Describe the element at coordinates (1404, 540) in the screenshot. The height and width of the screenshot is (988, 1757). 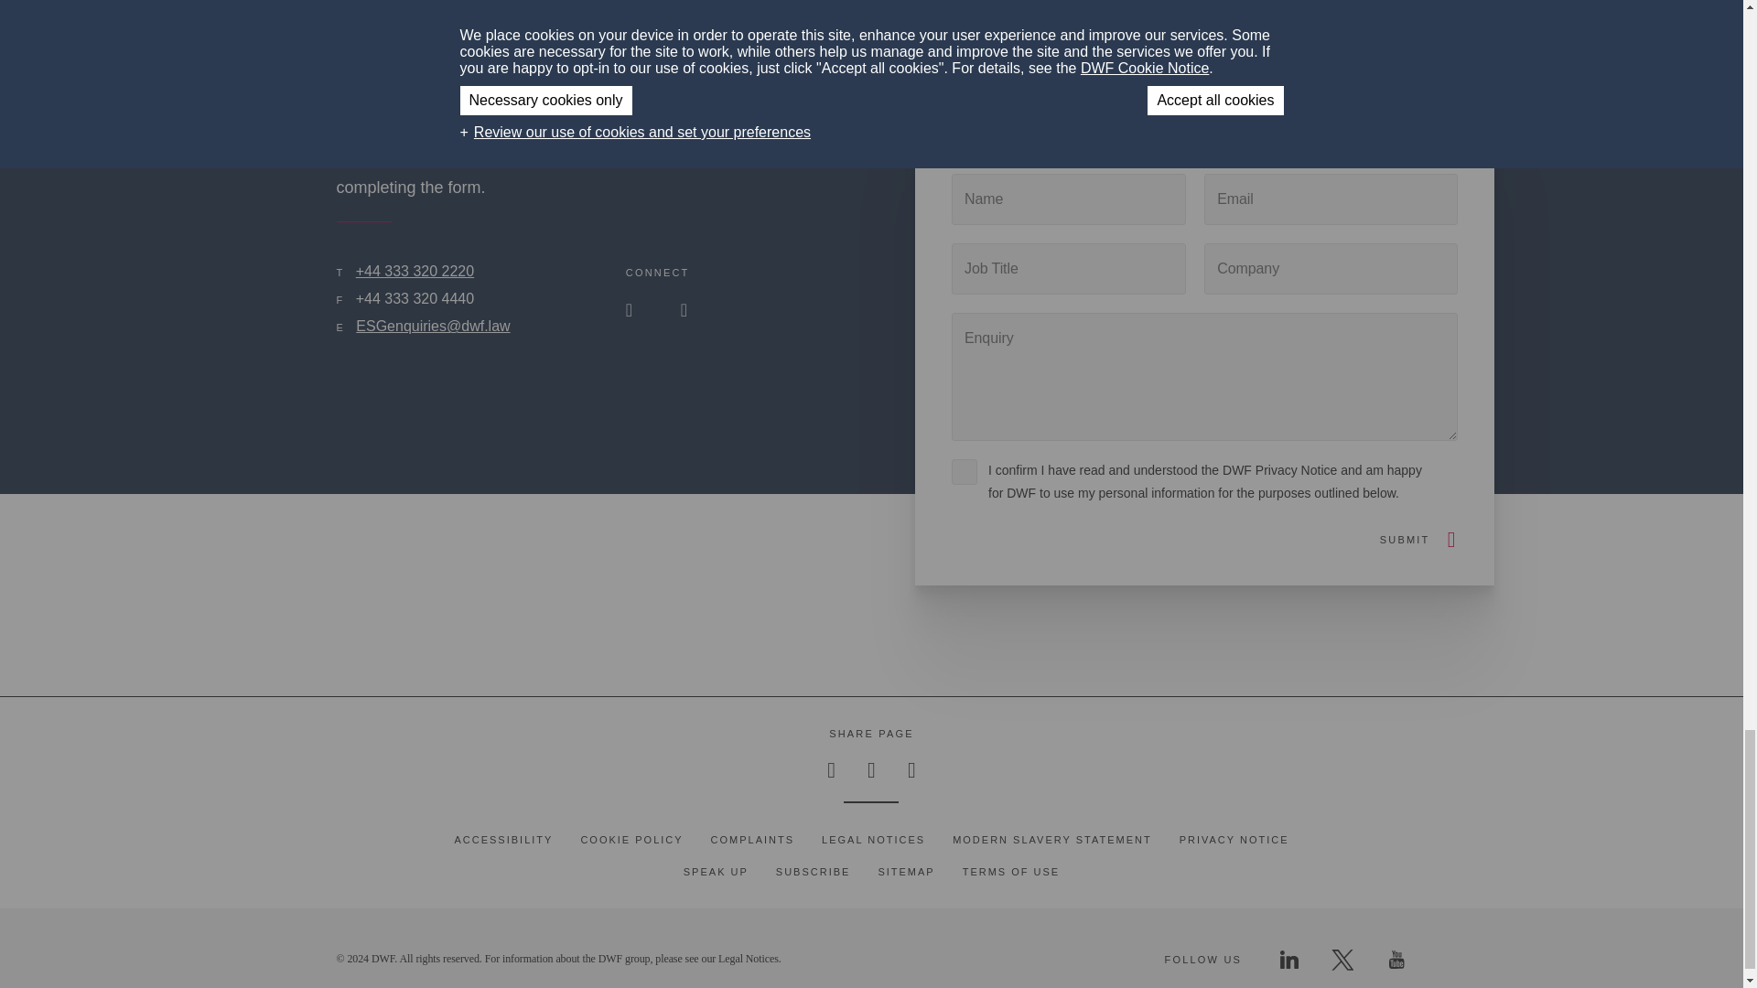
I see `Submit` at that location.